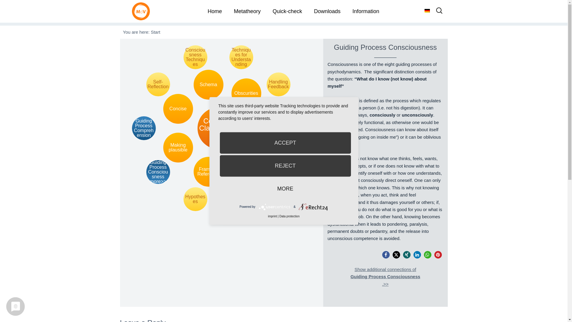 This screenshot has height=322, width=572. What do you see at coordinates (366, 11) in the screenshot?
I see `Information` at bounding box center [366, 11].